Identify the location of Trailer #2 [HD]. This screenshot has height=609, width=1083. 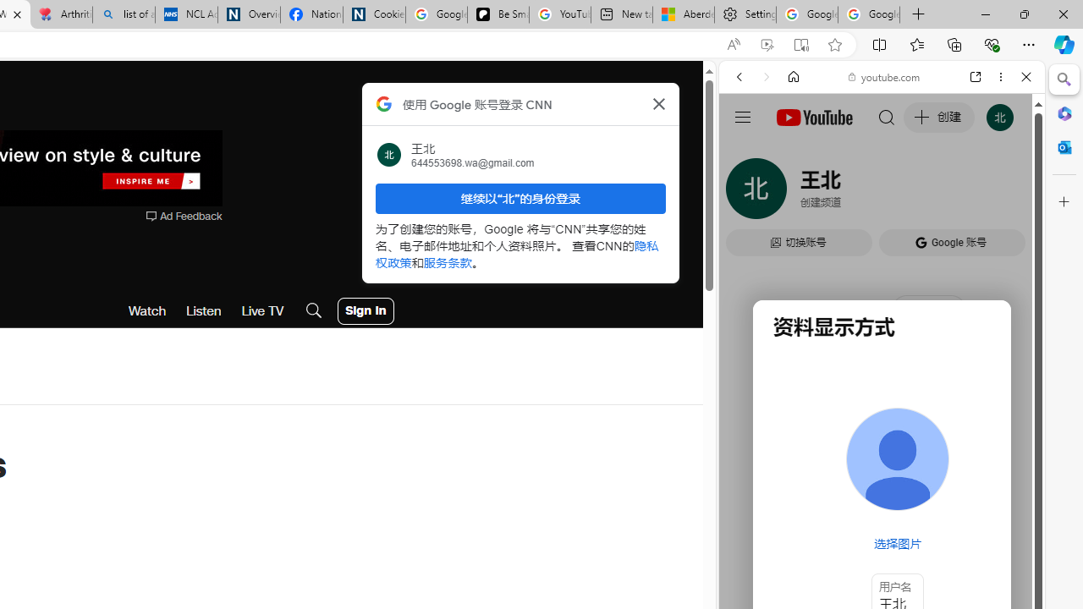
(882, 502).